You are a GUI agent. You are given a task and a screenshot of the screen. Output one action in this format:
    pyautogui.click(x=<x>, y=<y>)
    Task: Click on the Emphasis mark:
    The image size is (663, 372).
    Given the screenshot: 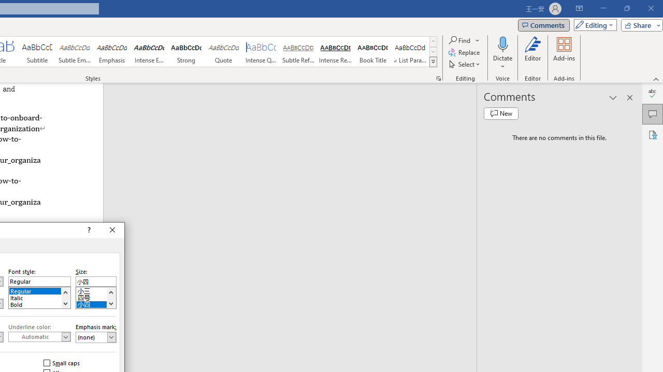 What is the action you would take?
    pyautogui.click(x=96, y=337)
    